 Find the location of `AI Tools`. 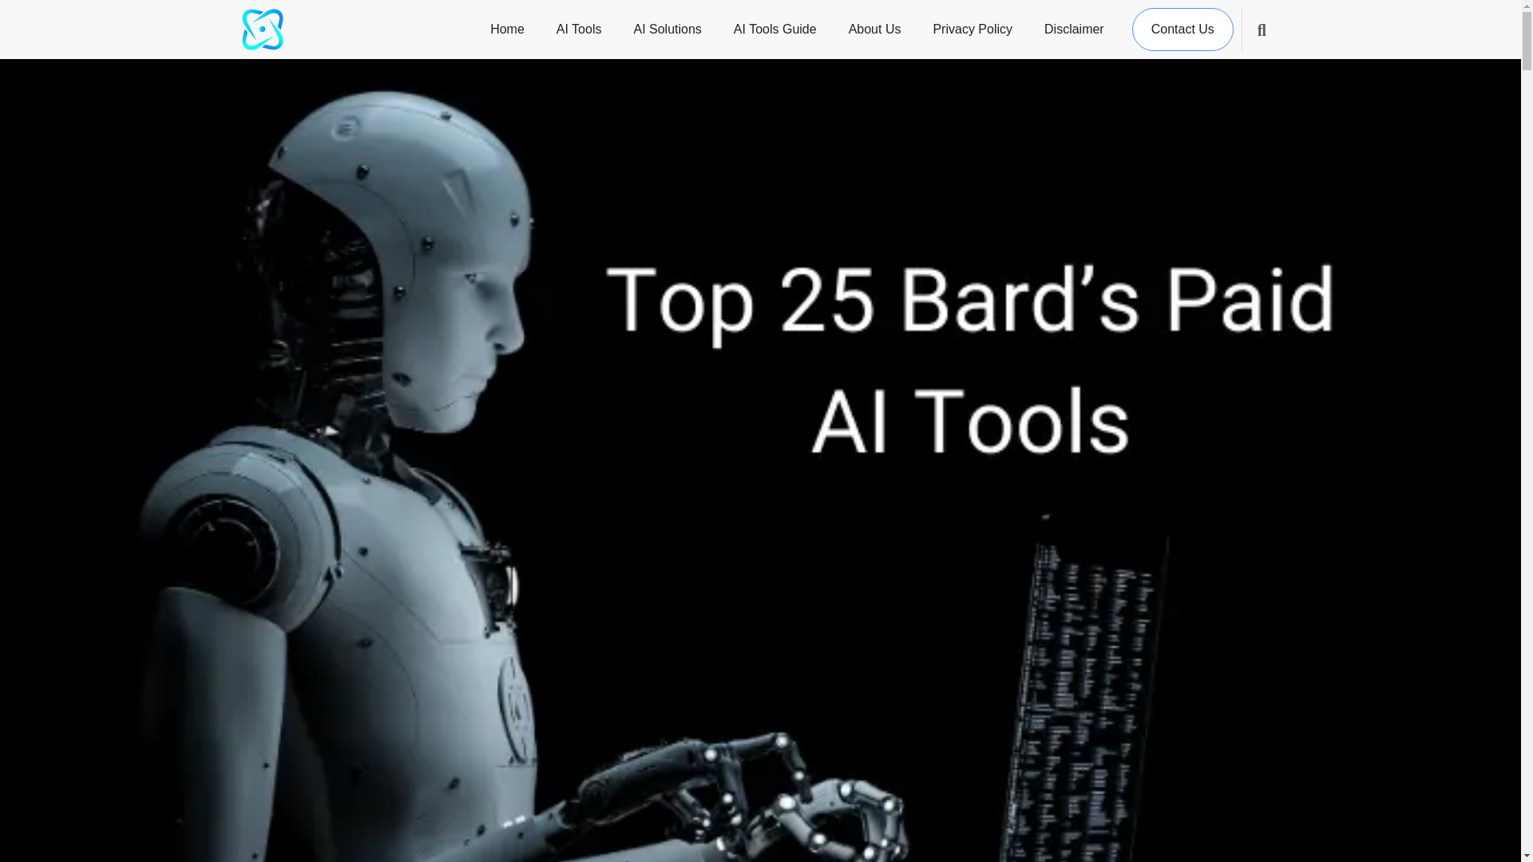

AI Tools is located at coordinates (578, 29).